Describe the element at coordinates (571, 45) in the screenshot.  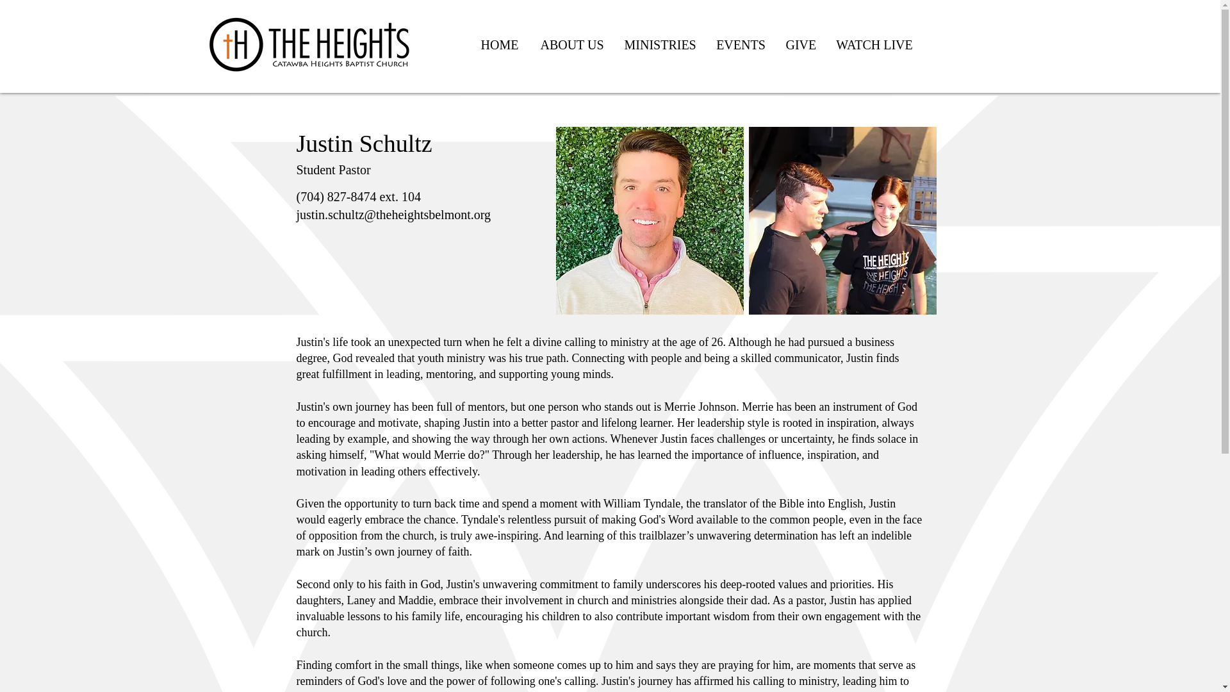
I see `ABOUT US` at that location.